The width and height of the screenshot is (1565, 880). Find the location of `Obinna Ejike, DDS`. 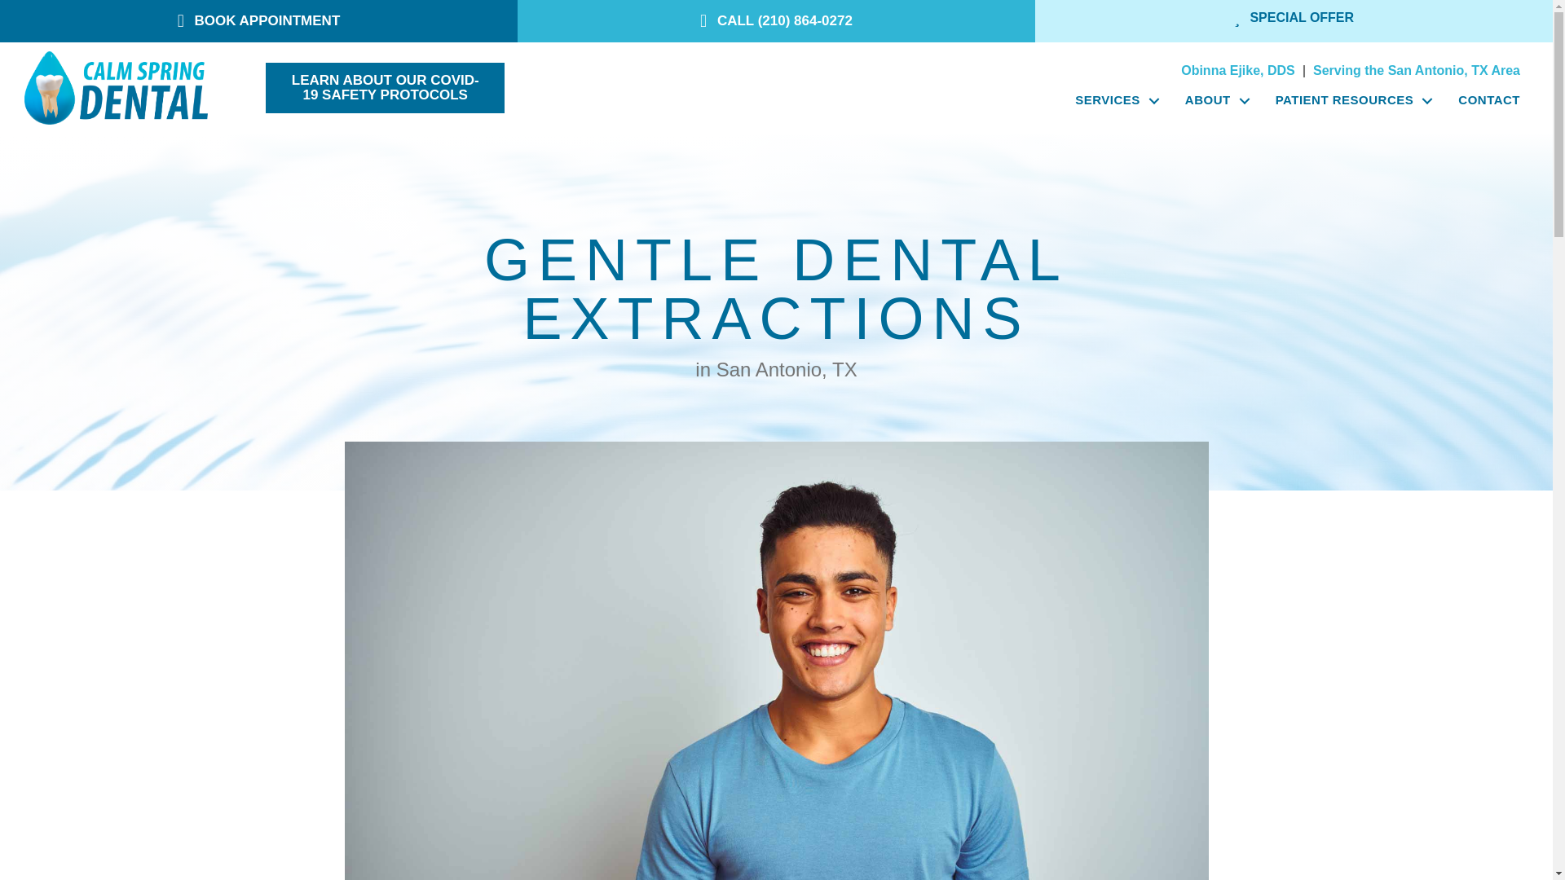

Obinna Ejike, DDS is located at coordinates (1238, 70).